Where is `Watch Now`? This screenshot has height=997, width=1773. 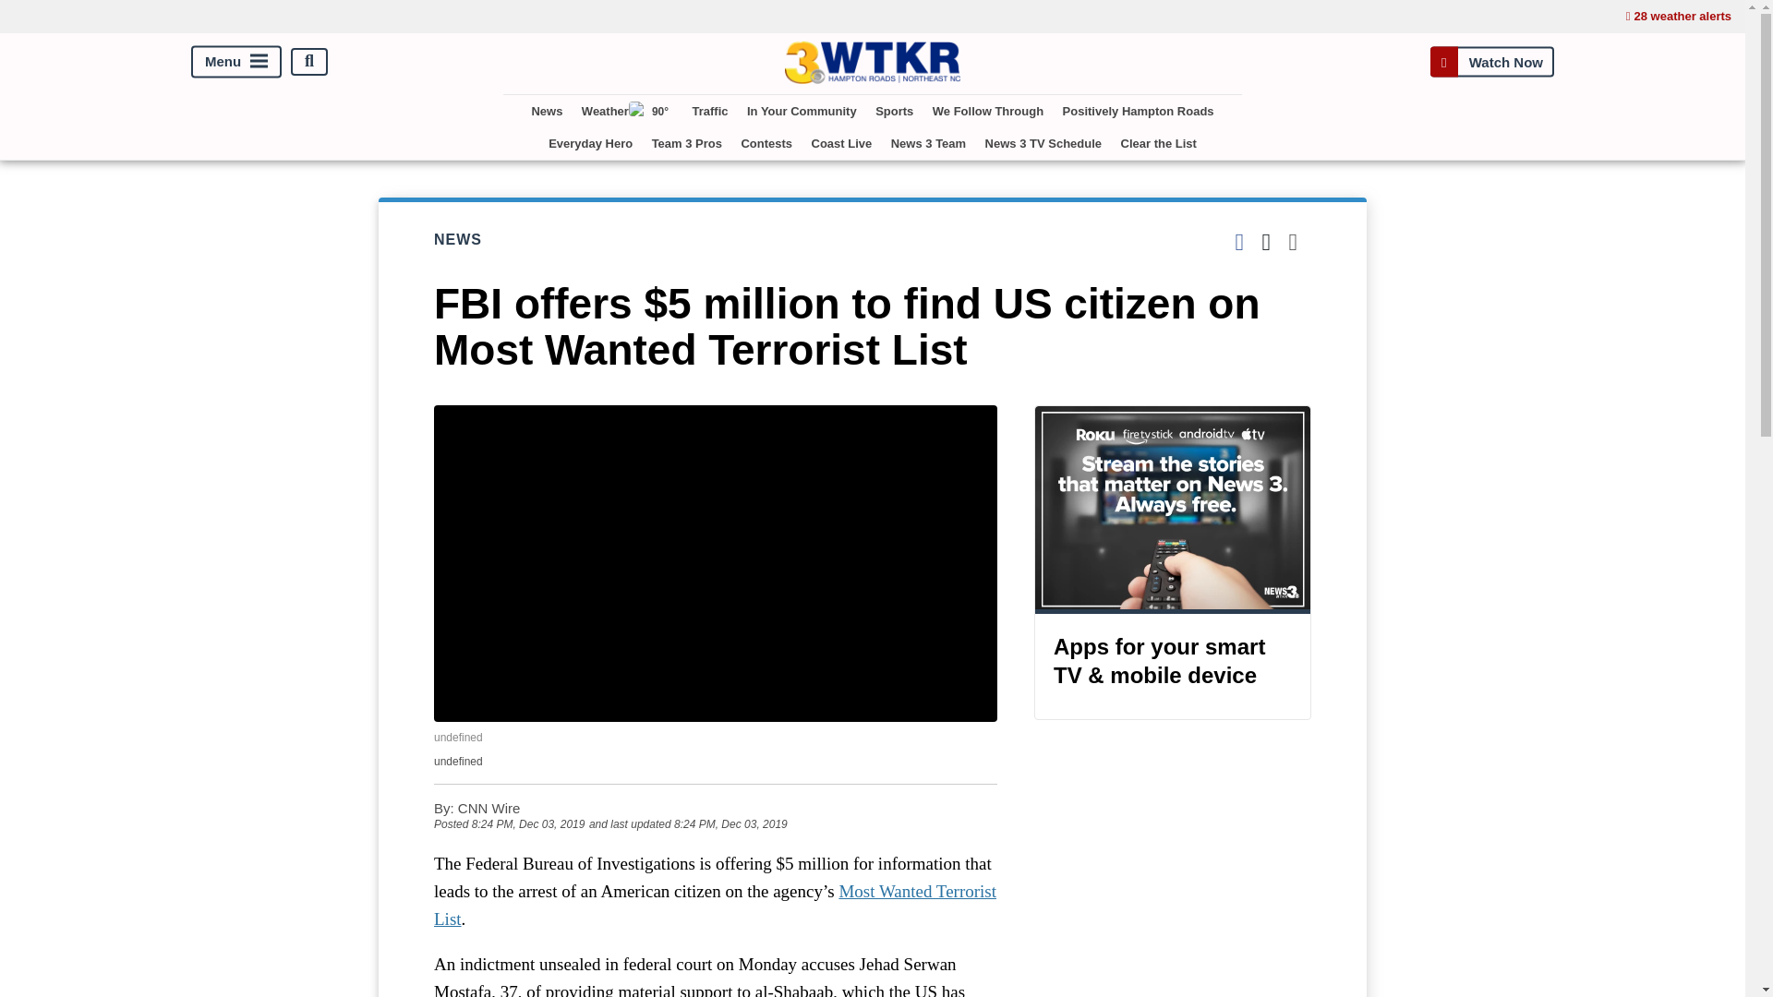 Watch Now is located at coordinates (1491, 61).